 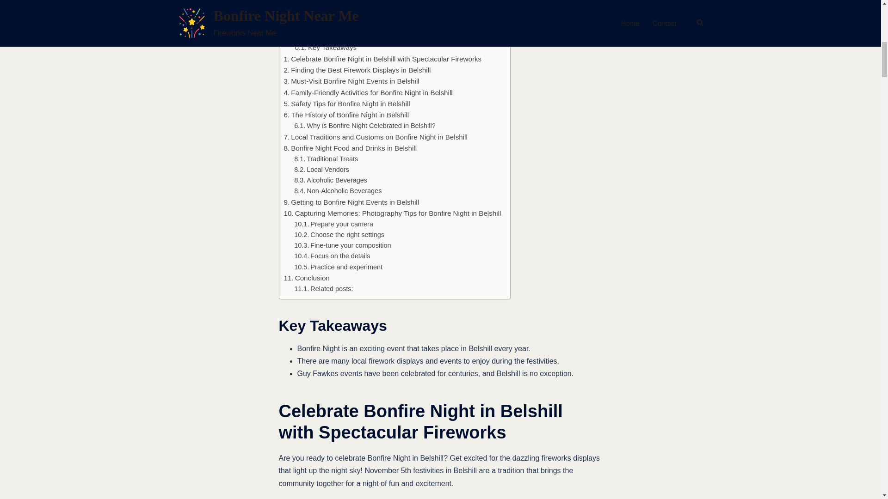 What do you see at coordinates (376, 137) in the screenshot?
I see `Local Traditions and Customs on Bonfire Night in Belshill` at bounding box center [376, 137].